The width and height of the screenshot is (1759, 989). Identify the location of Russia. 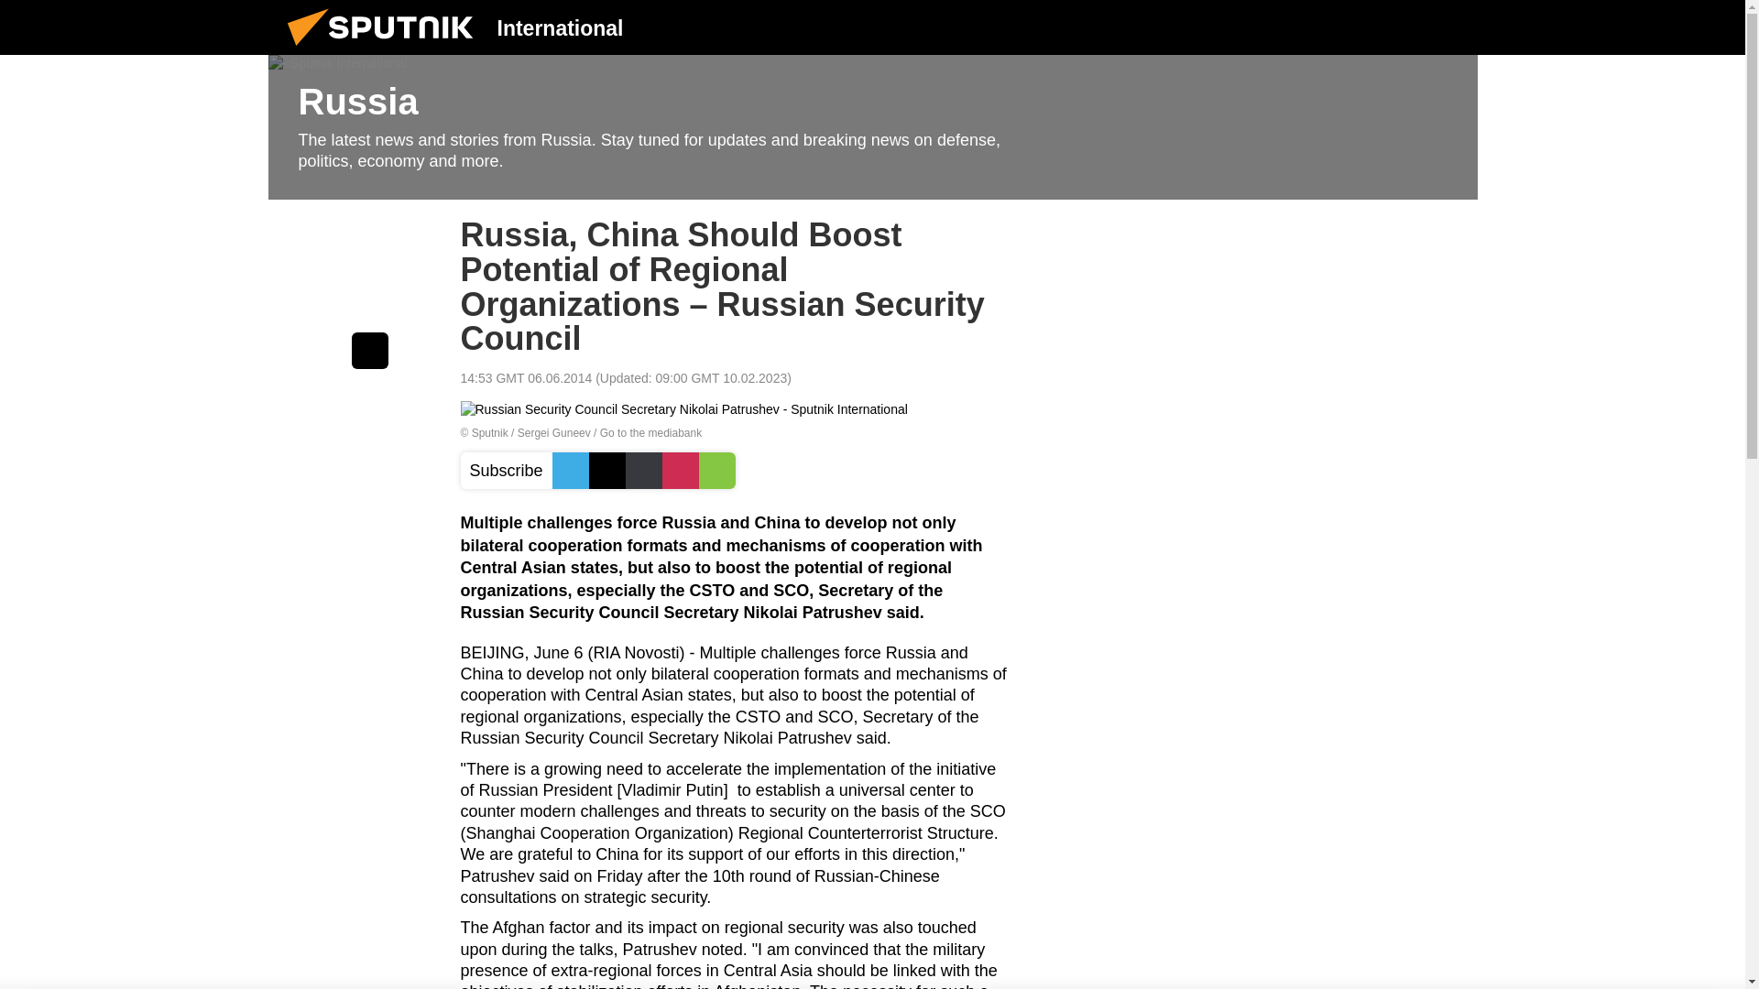
(872, 127).